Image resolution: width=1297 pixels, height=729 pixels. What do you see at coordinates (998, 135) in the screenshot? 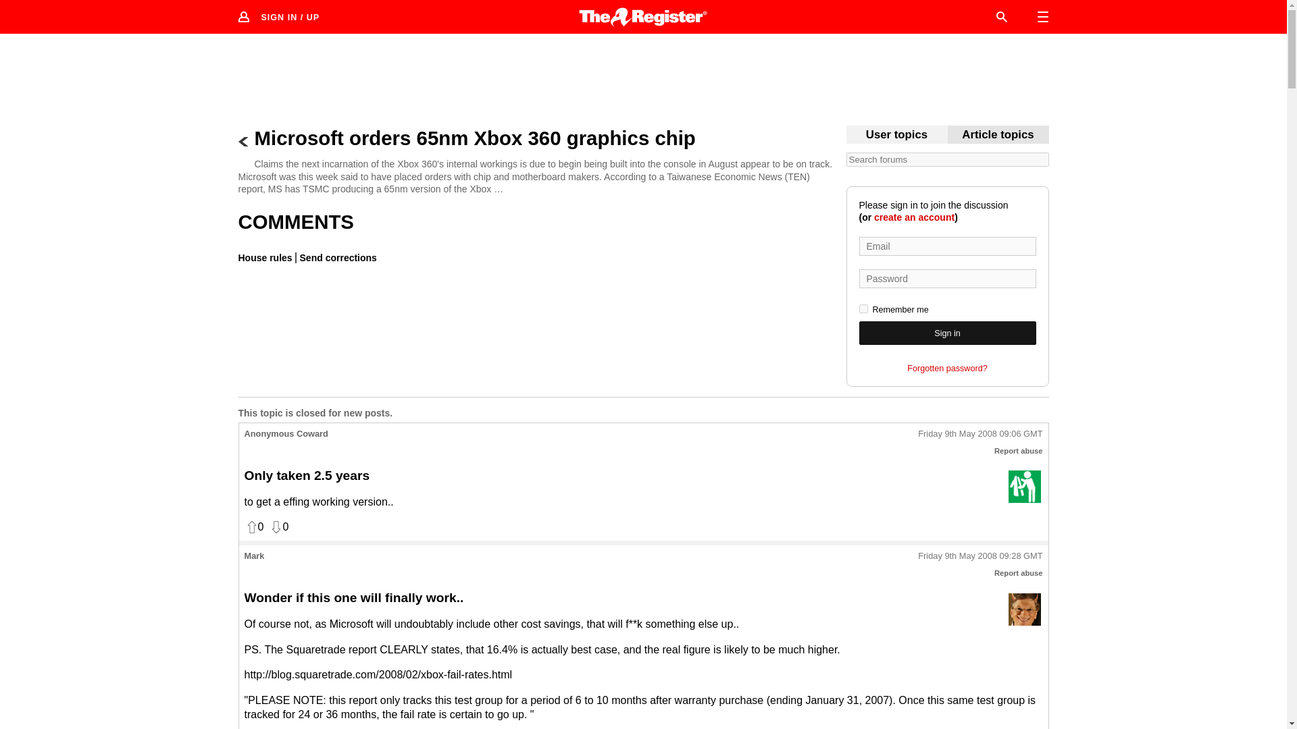
I see `For corrections, please use link below article copy, kthxbye` at bounding box center [998, 135].